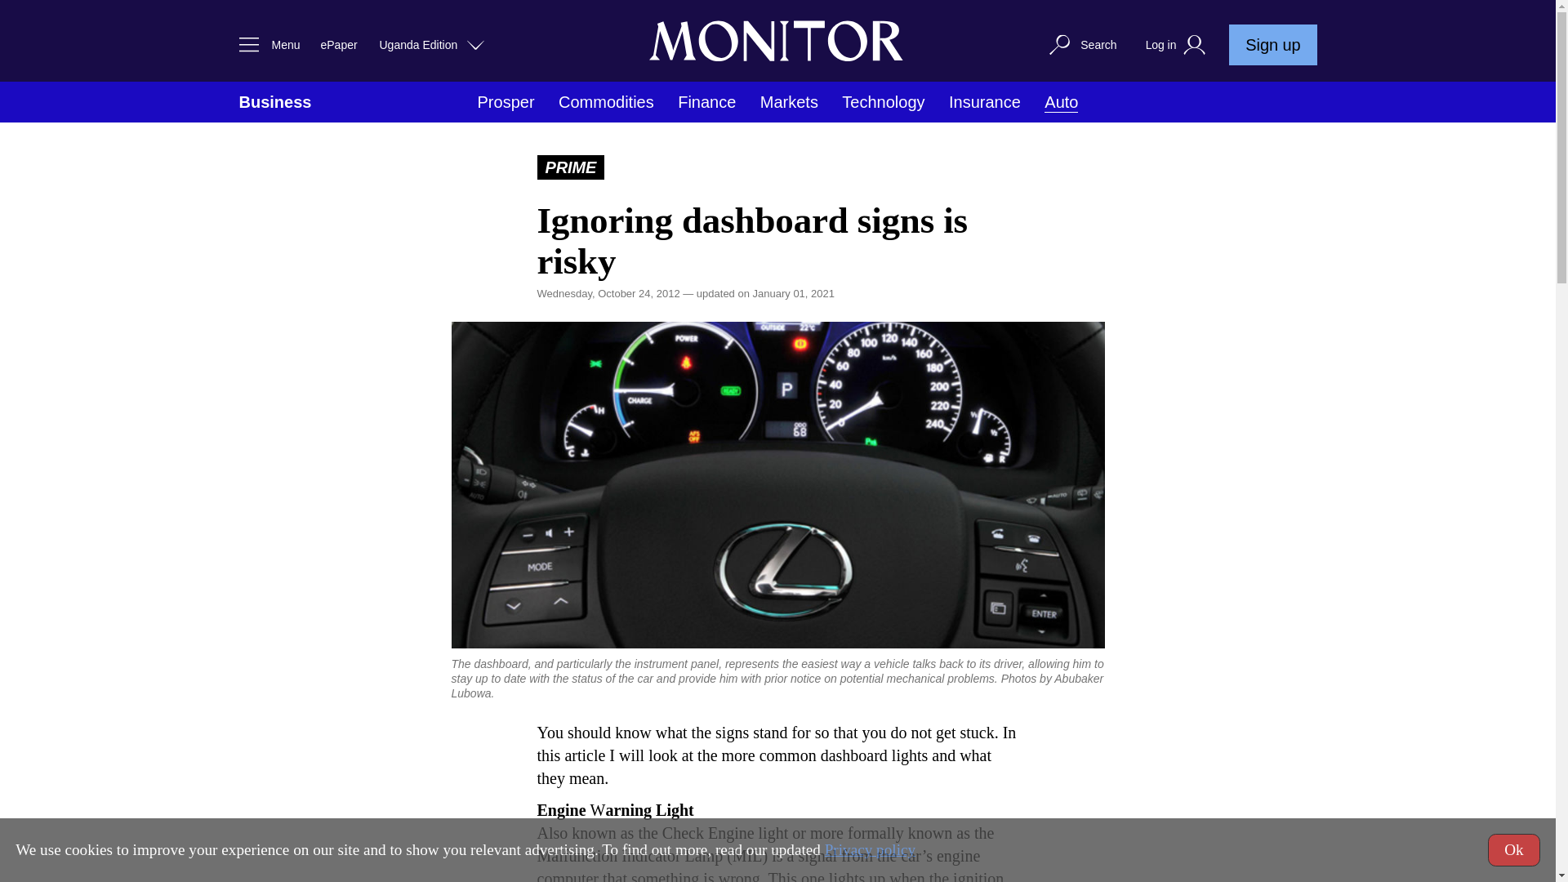 The width and height of the screenshot is (1568, 882). I want to click on Privacy policy, so click(870, 849).